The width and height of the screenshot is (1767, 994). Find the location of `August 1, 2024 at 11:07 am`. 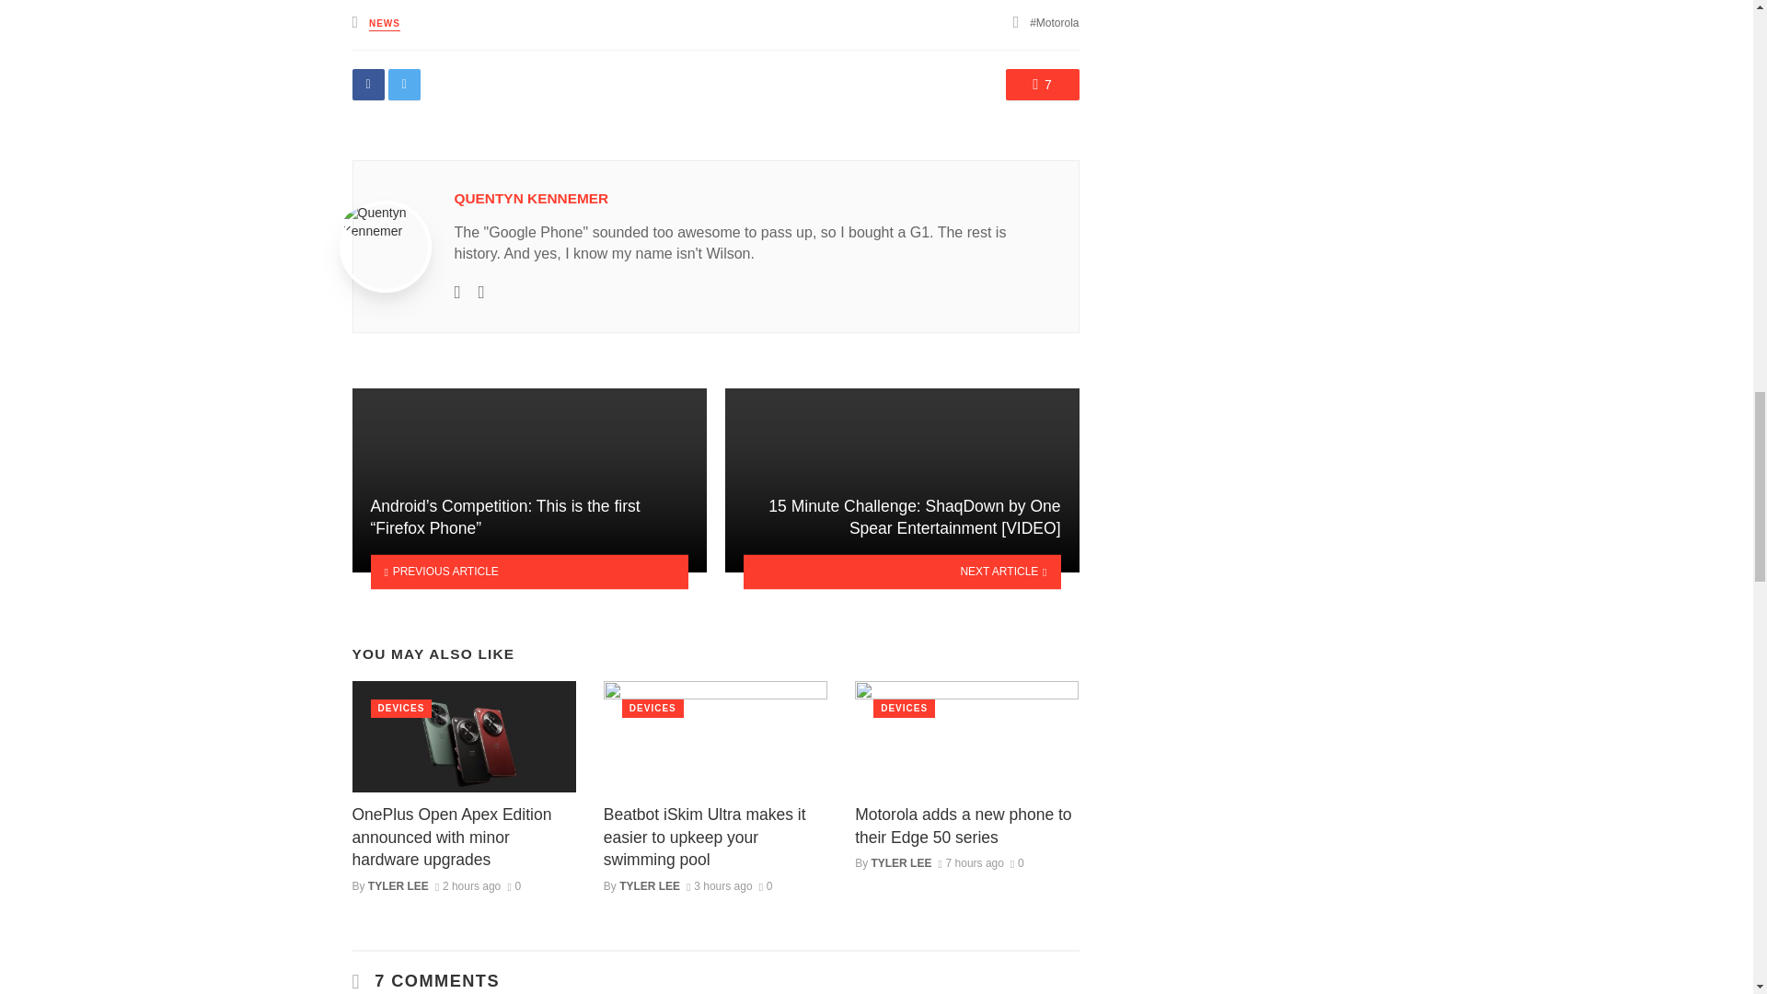

August 1, 2024 at 11:07 am is located at coordinates (468, 885).